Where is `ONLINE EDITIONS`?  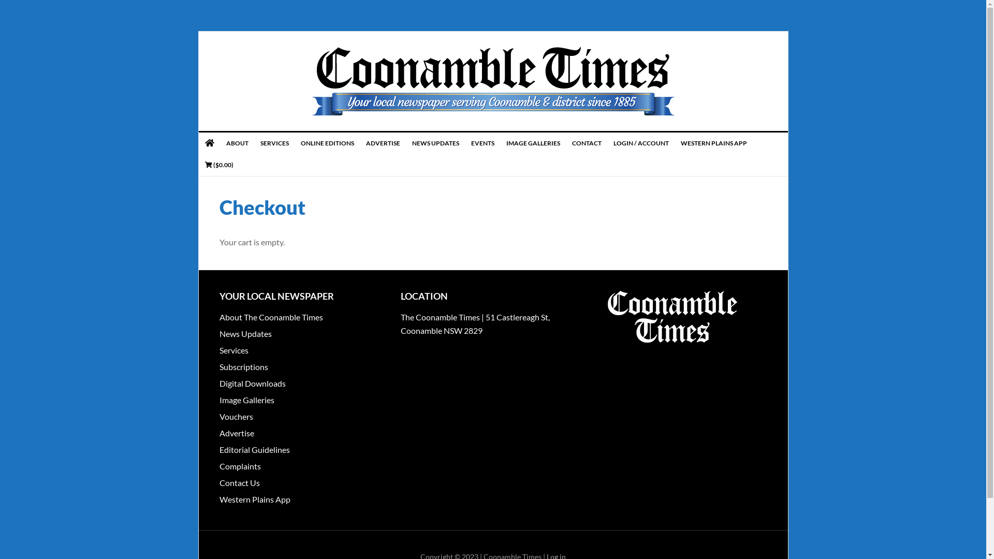 ONLINE EDITIONS is located at coordinates (327, 143).